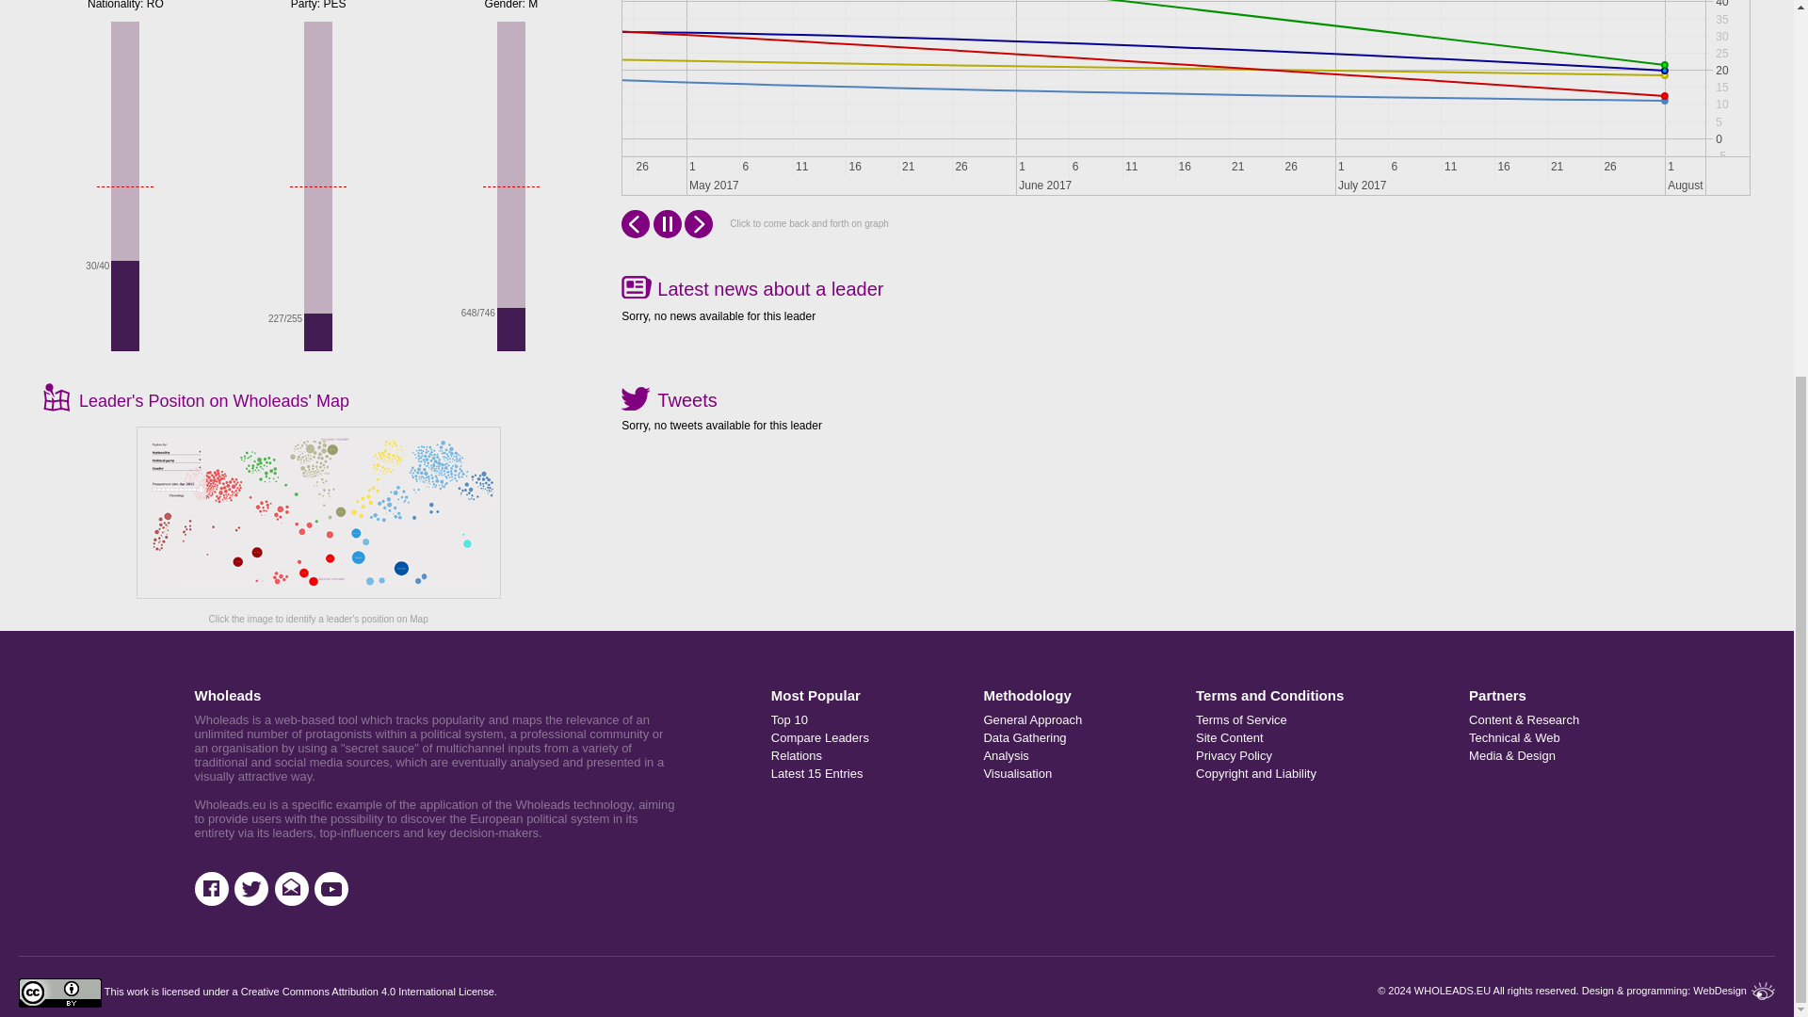  I want to click on Compare Leaders, so click(864, 739).